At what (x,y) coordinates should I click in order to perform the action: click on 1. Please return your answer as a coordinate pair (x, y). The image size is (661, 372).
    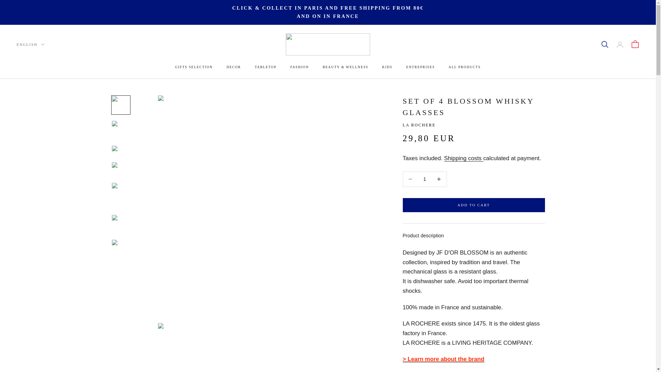
    Looking at the image, I should click on (424, 179).